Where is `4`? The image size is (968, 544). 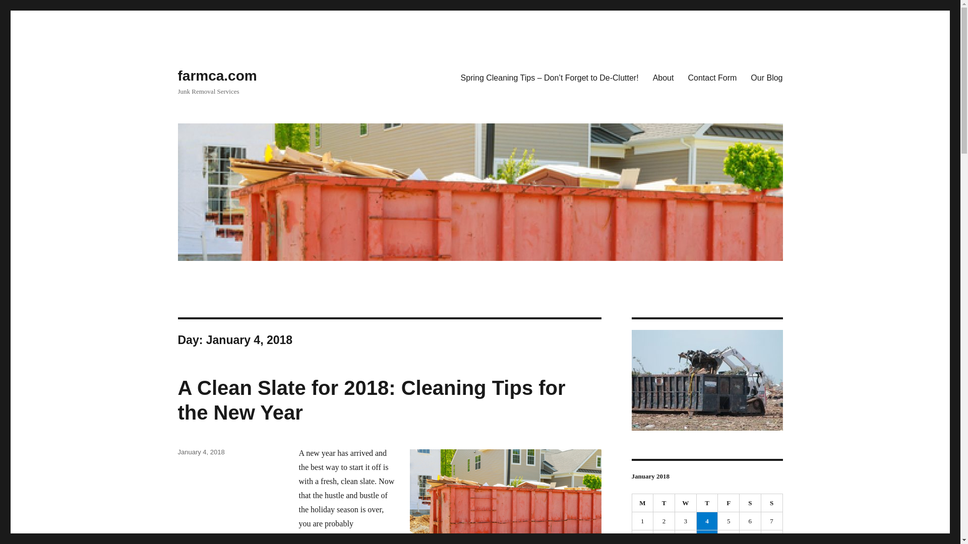
4 is located at coordinates (707, 521).